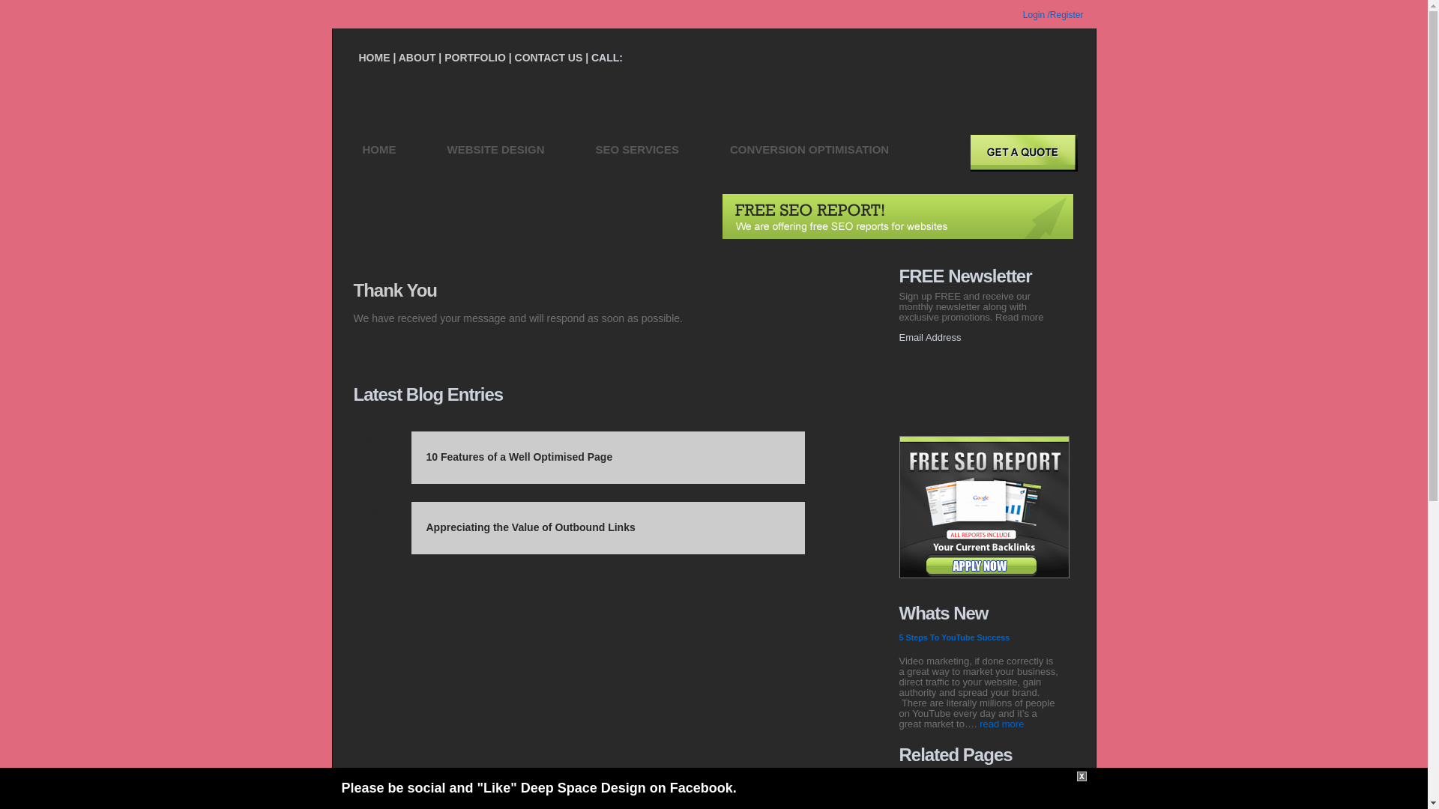  What do you see at coordinates (519, 456) in the screenshot?
I see `10 Features of a Well Optimised Page` at bounding box center [519, 456].